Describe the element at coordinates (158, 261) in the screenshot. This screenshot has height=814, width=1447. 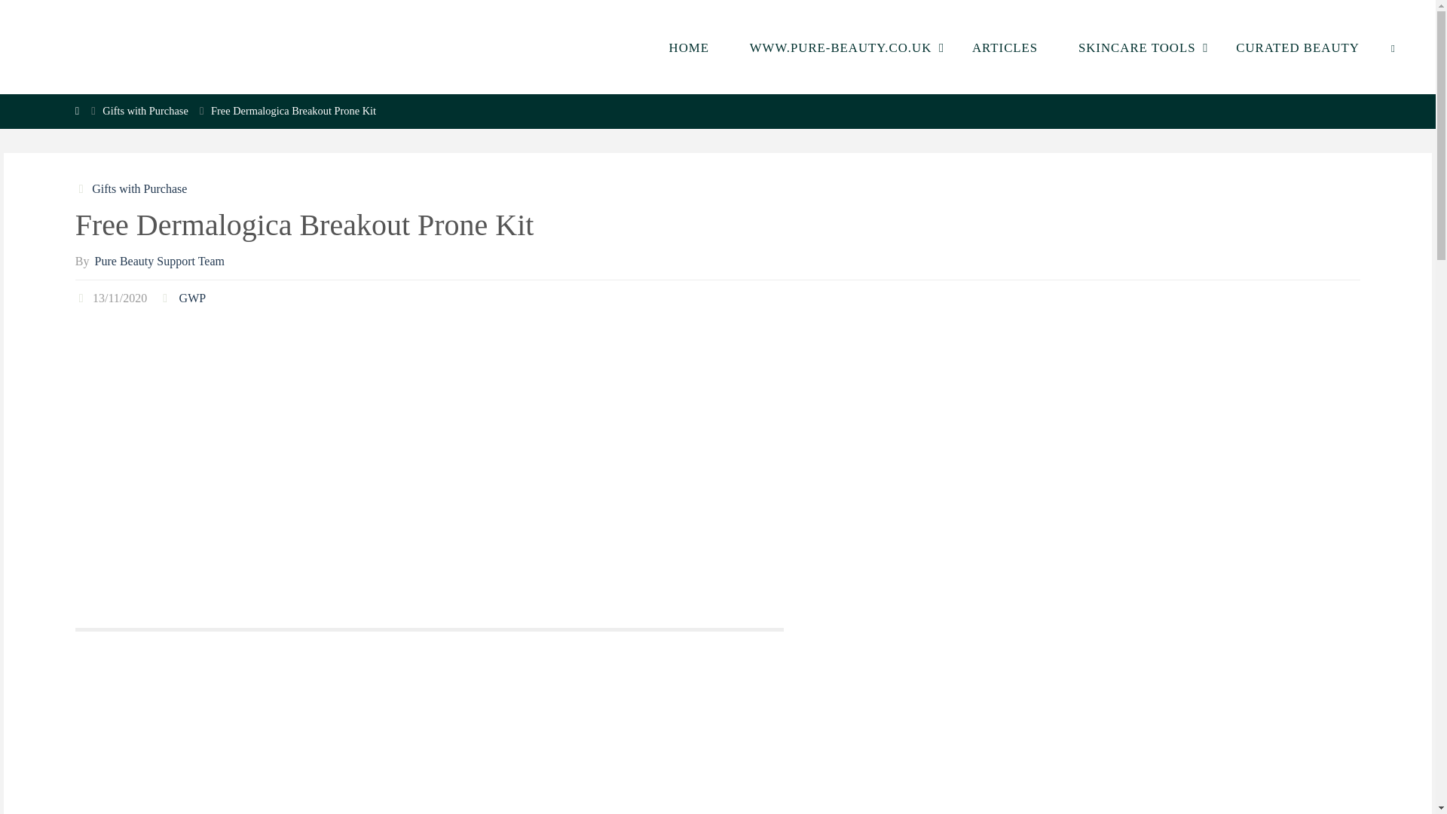
I see `View all posts by Pure Beauty Support Team` at that location.